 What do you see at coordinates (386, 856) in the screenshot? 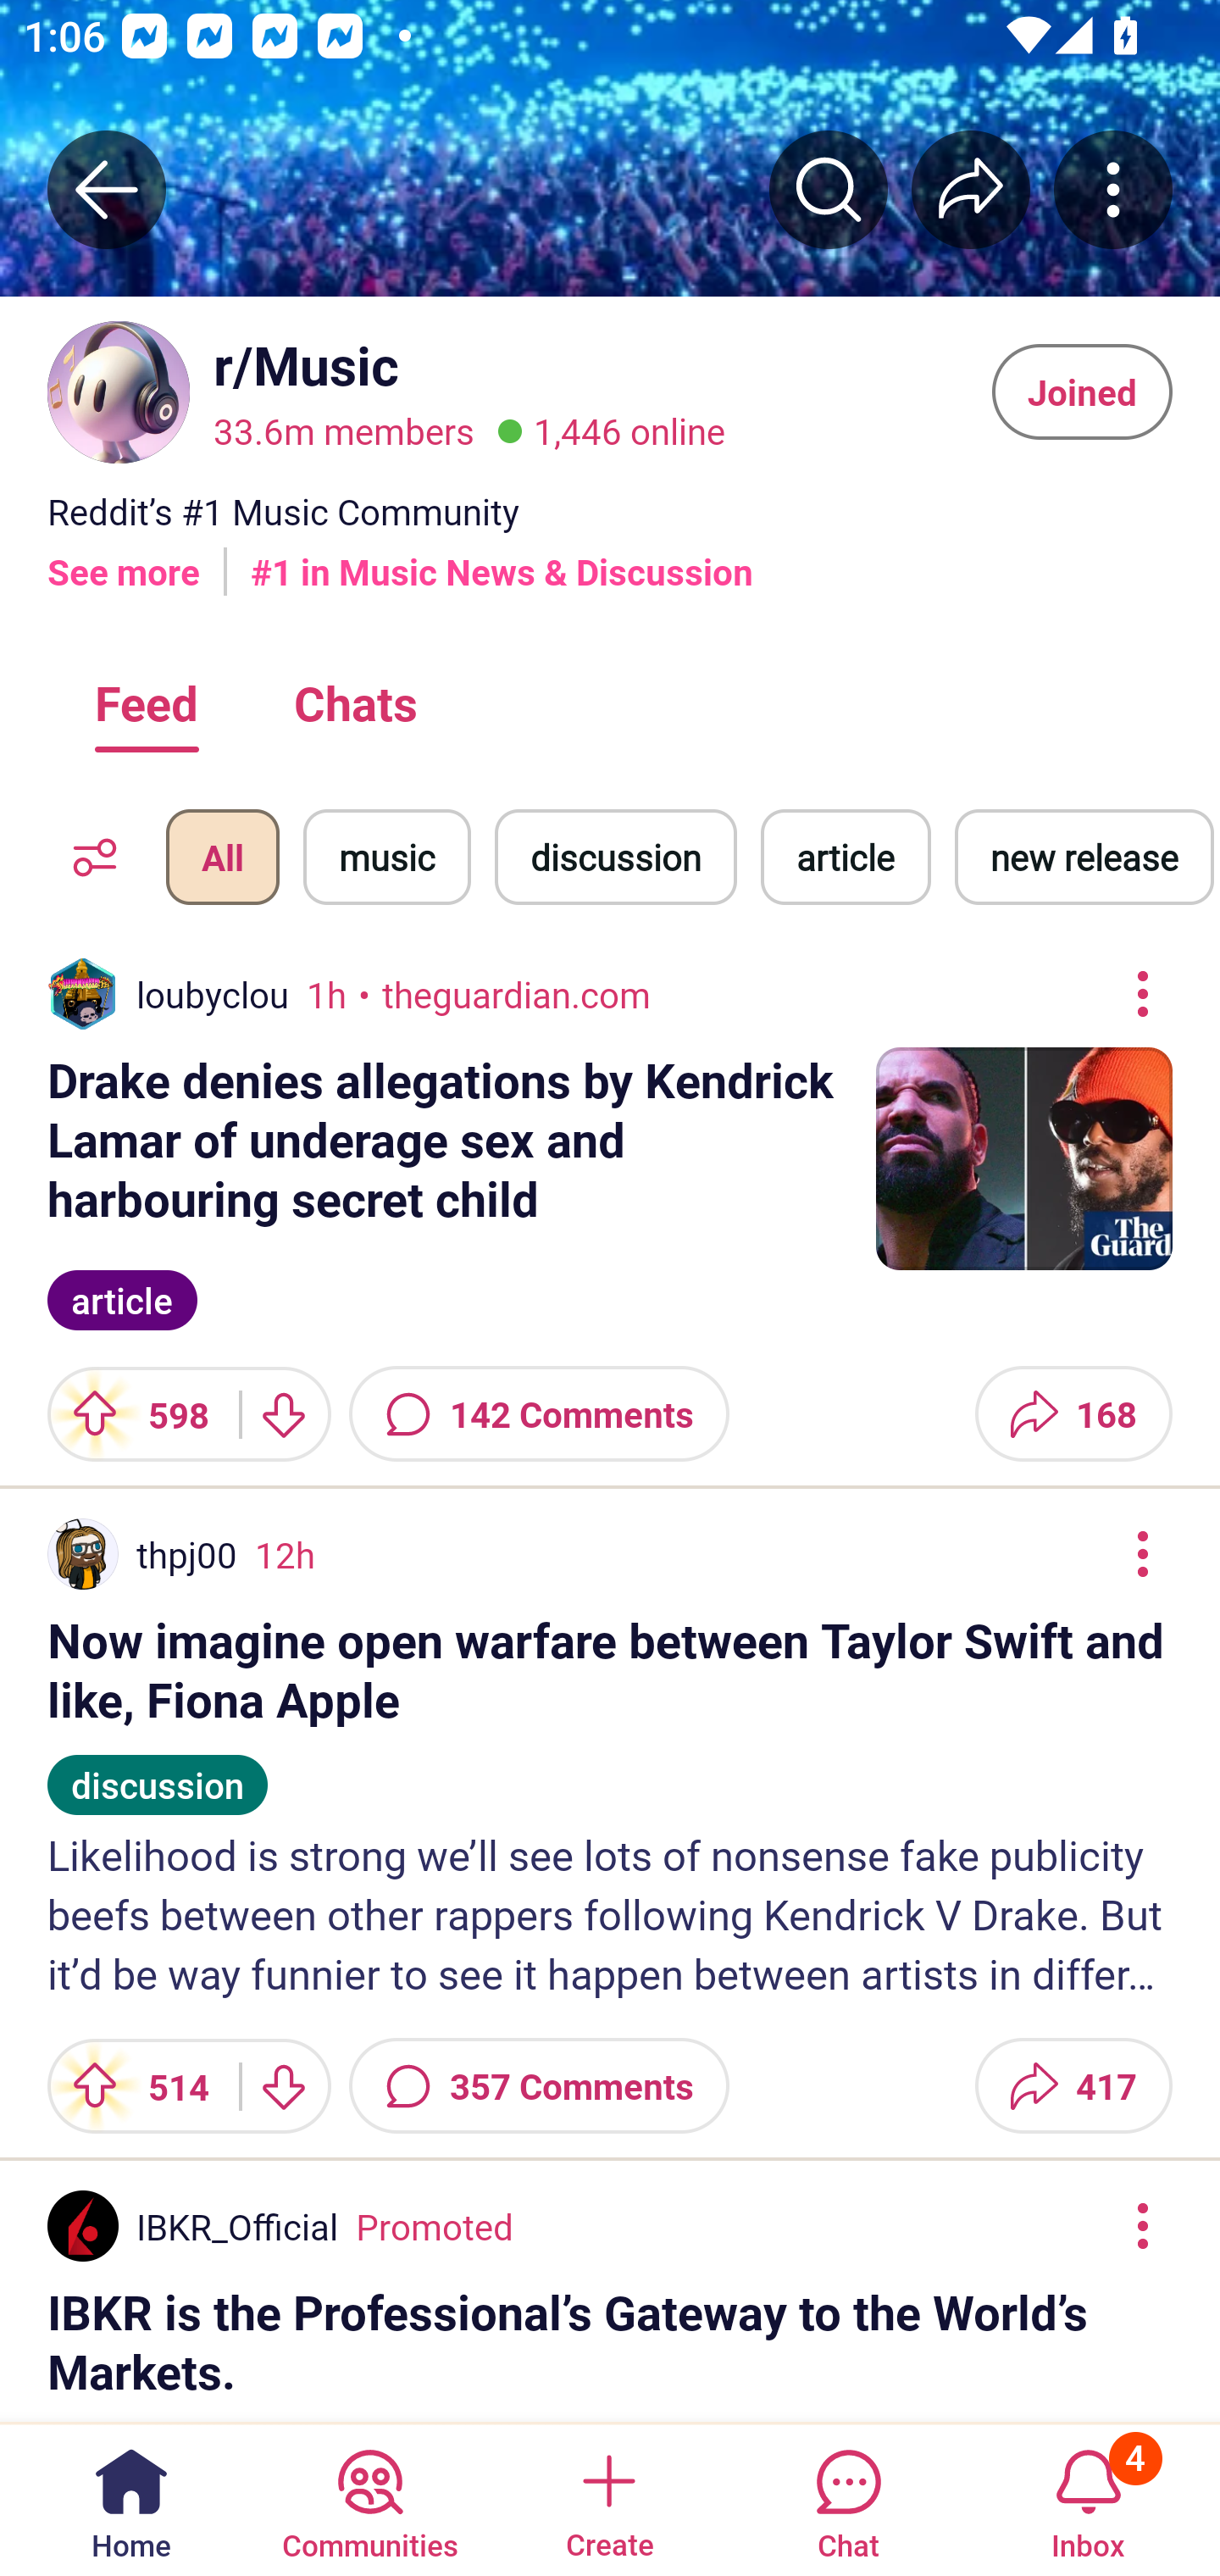
I see `music` at bounding box center [386, 856].